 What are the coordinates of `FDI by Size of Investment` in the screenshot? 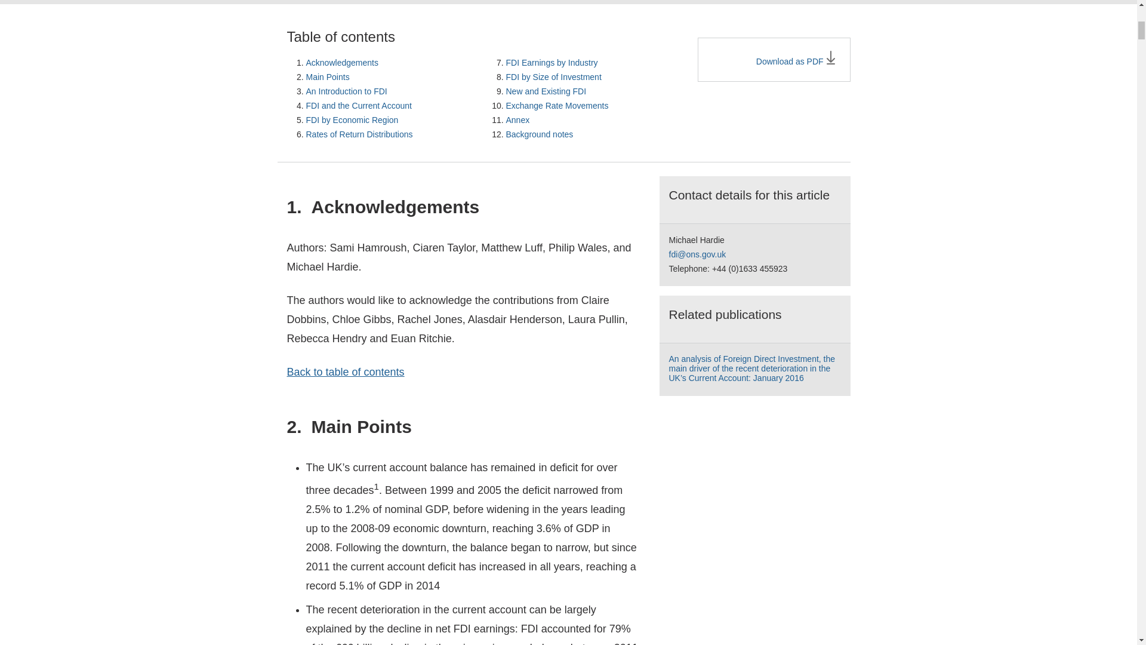 It's located at (554, 76).